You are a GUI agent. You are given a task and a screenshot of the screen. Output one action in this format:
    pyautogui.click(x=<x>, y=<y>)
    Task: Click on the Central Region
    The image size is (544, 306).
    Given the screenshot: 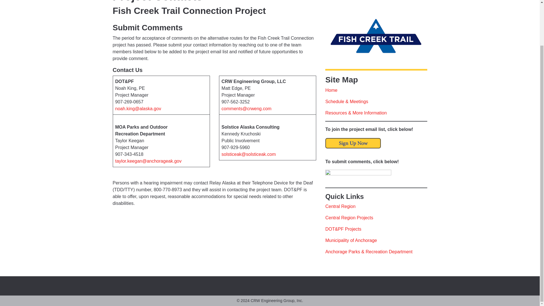 What is the action you would take?
    pyautogui.click(x=341, y=206)
    